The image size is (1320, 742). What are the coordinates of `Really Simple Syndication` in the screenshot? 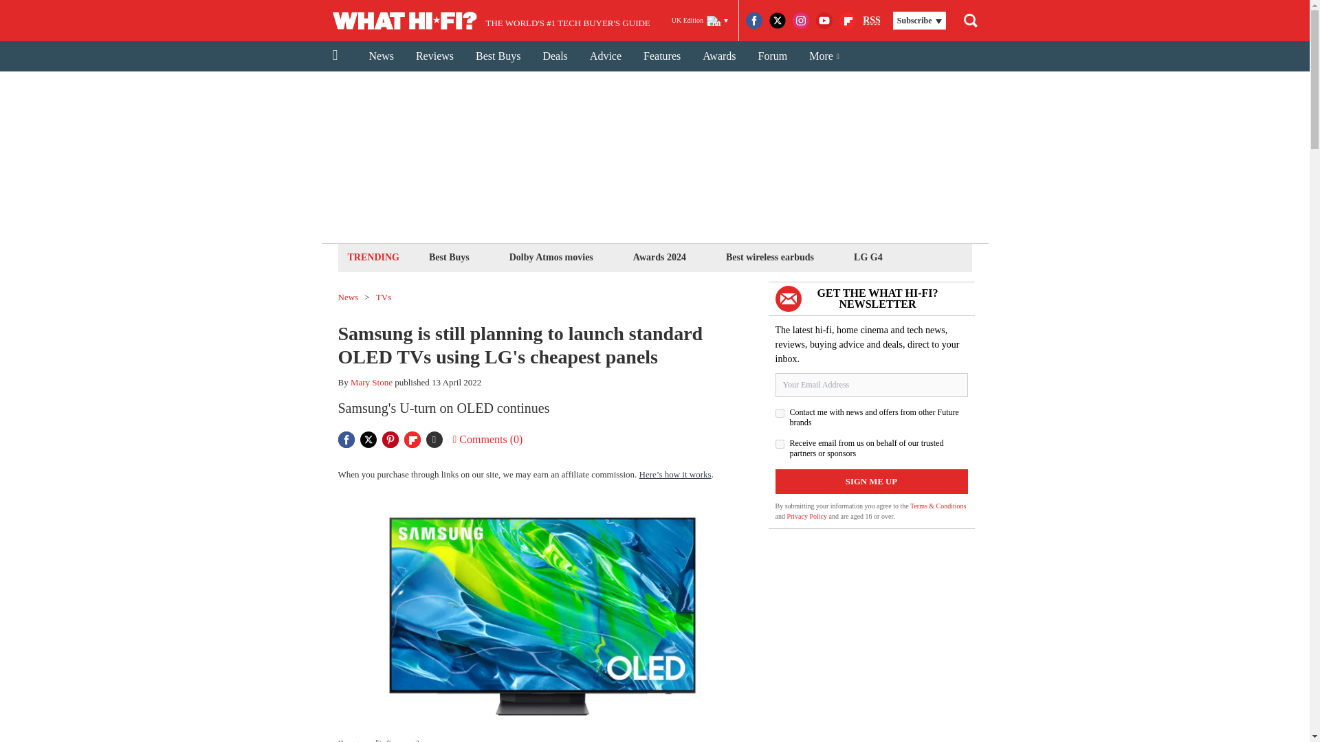 It's located at (872, 19).